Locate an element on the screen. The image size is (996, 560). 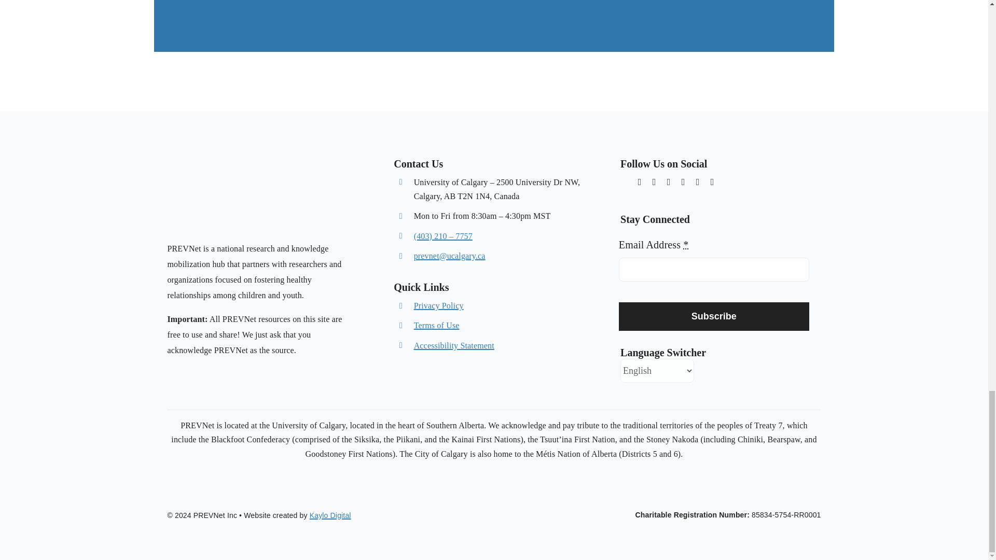
Threads is located at coordinates (625, 180).